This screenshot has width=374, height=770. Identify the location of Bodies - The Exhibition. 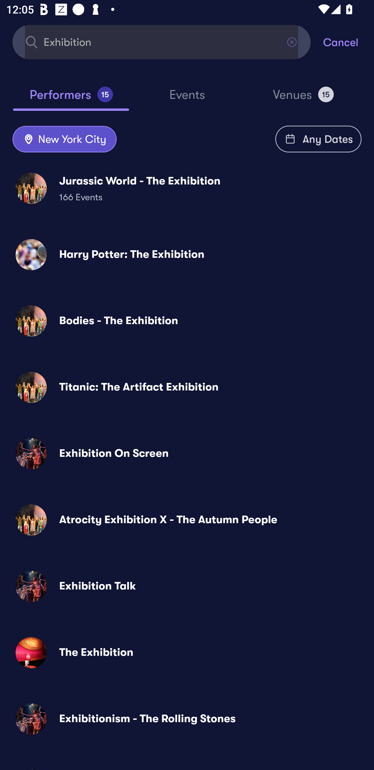
(187, 320).